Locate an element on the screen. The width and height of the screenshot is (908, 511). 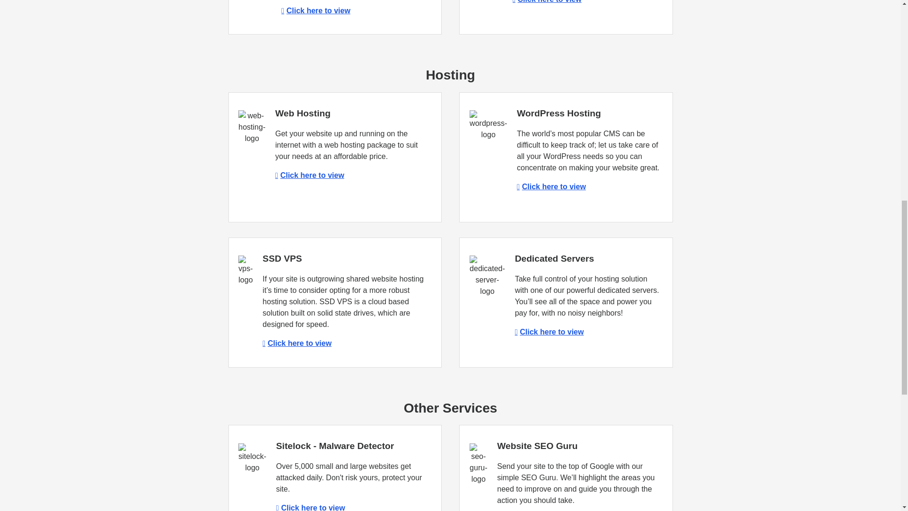
Click here to view is located at coordinates (309, 175).